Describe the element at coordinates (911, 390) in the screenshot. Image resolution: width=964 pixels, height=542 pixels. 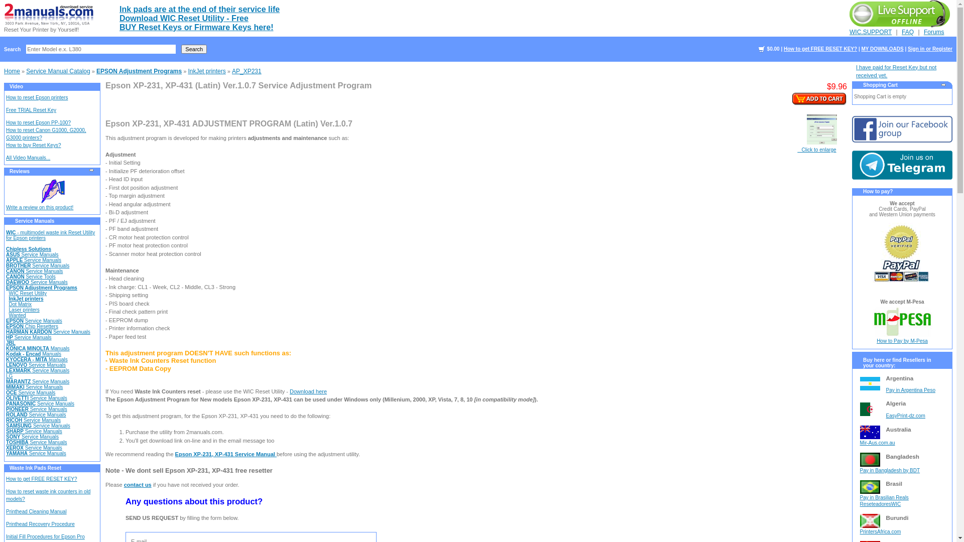
I see `Pay in Argentina Peso` at that location.